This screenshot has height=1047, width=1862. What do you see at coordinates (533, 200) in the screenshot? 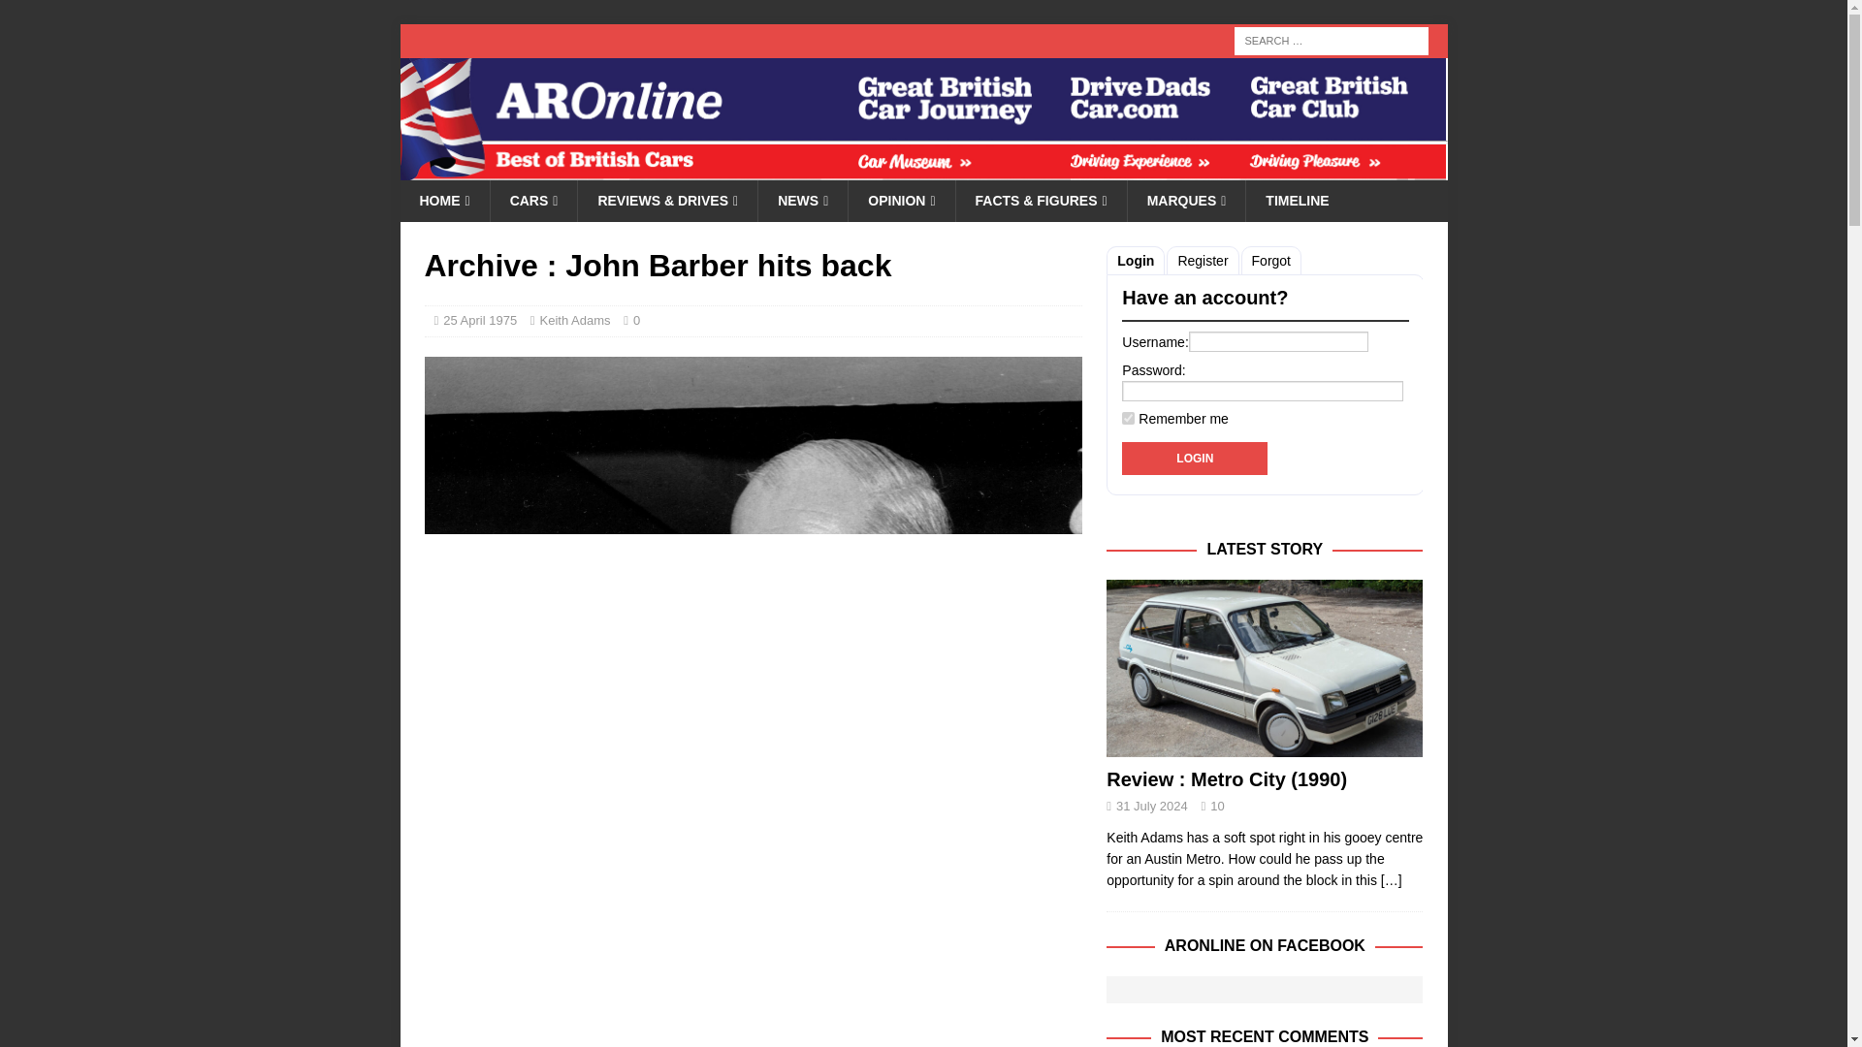
I see `AROnline model histories` at bounding box center [533, 200].